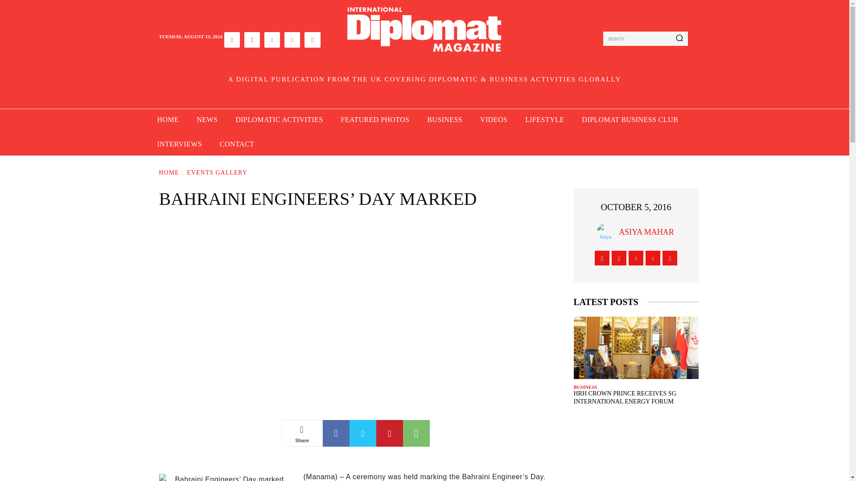 This screenshot has width=856, height=481. What do you see at coordinates (390, 433) in the screenshot?
I see `Pinterest` at bounding box center [390, 433].